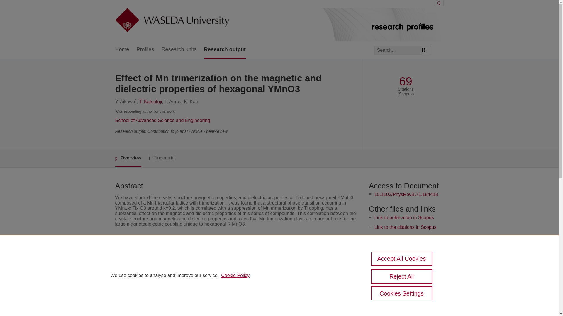 This screenshot has height=316, width=563. What do you see at coordinates (405, 227) in the screenshot?
I see `Link to the citations in Scopus` at bounding box center [405, 227].